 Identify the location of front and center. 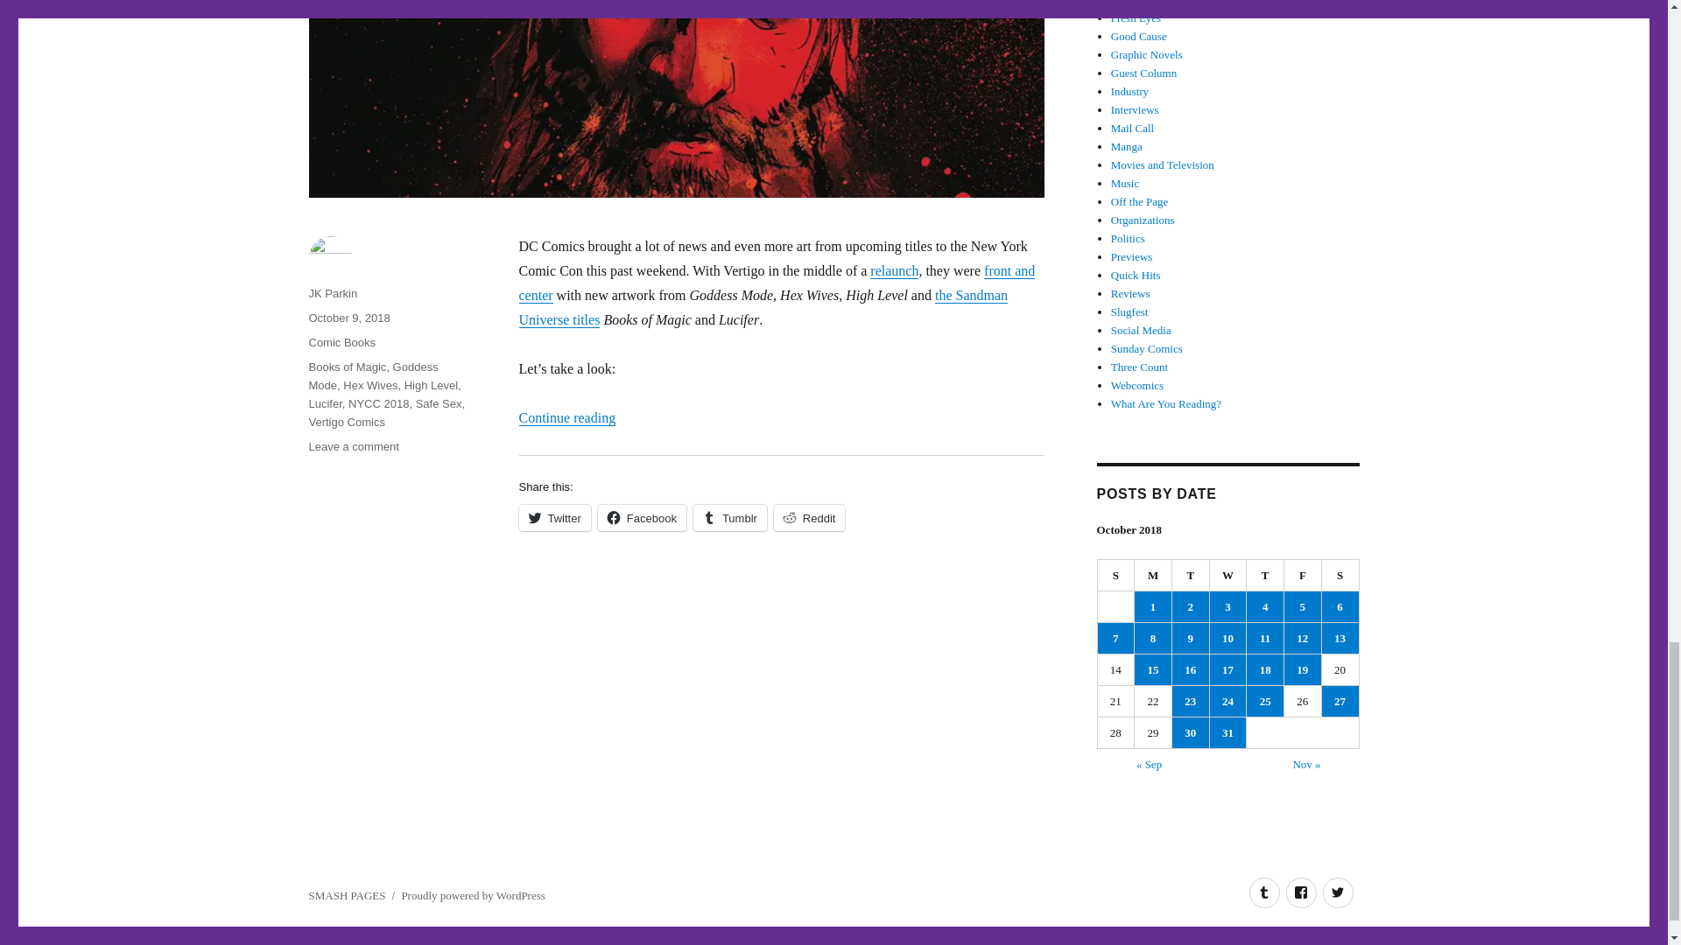
(776, 283).